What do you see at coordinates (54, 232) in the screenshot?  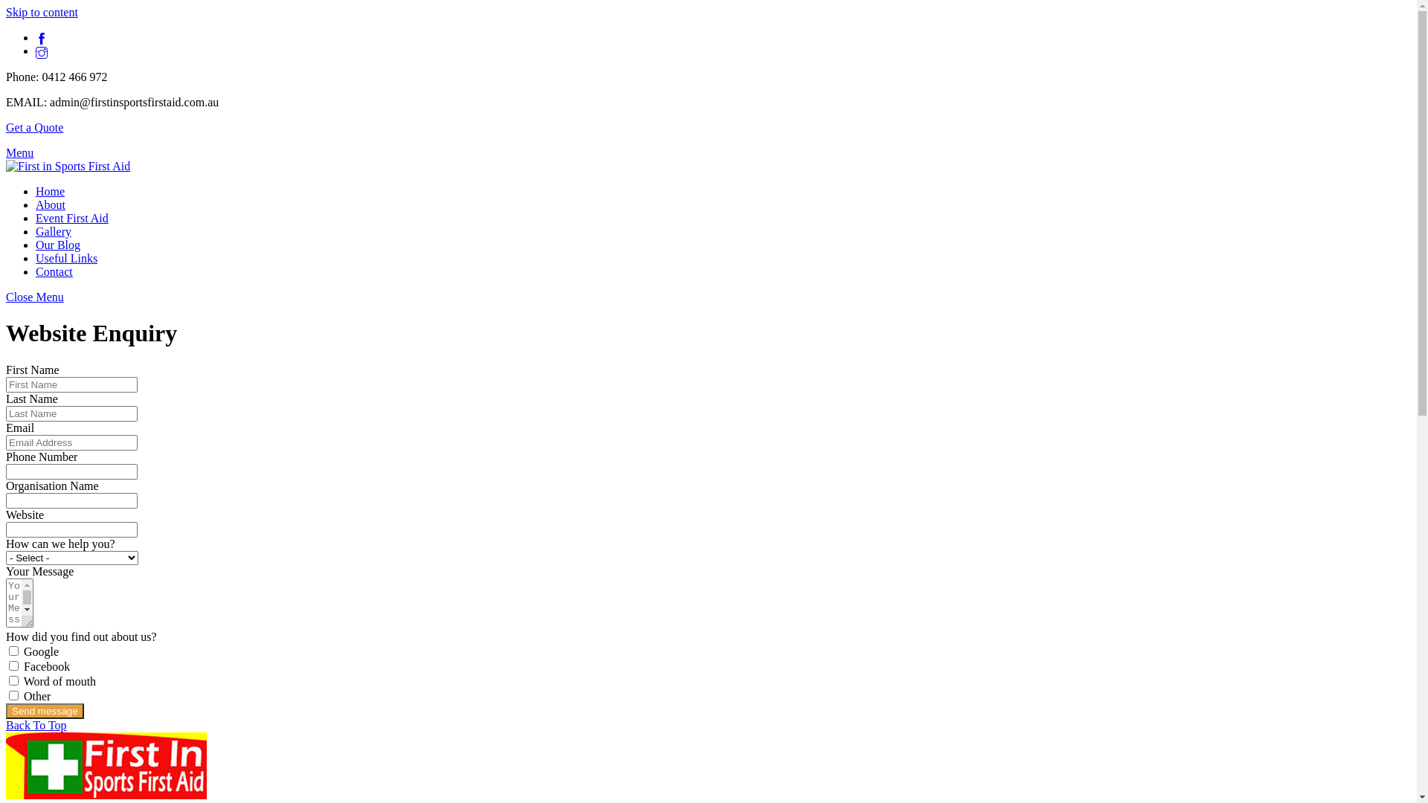 I see `Gallery` at bounding box center [54, 232].